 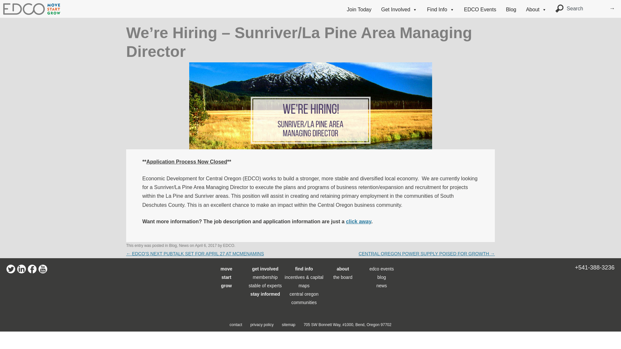 What do you see at coordinates (229, 245) in the screenshot?
I see `View all posts by EDCO` at bounding box center [229, 245].